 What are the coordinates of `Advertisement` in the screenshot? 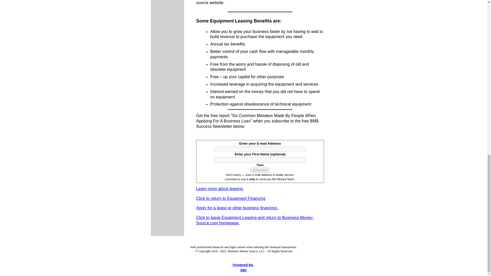 It's located at (285, 3).